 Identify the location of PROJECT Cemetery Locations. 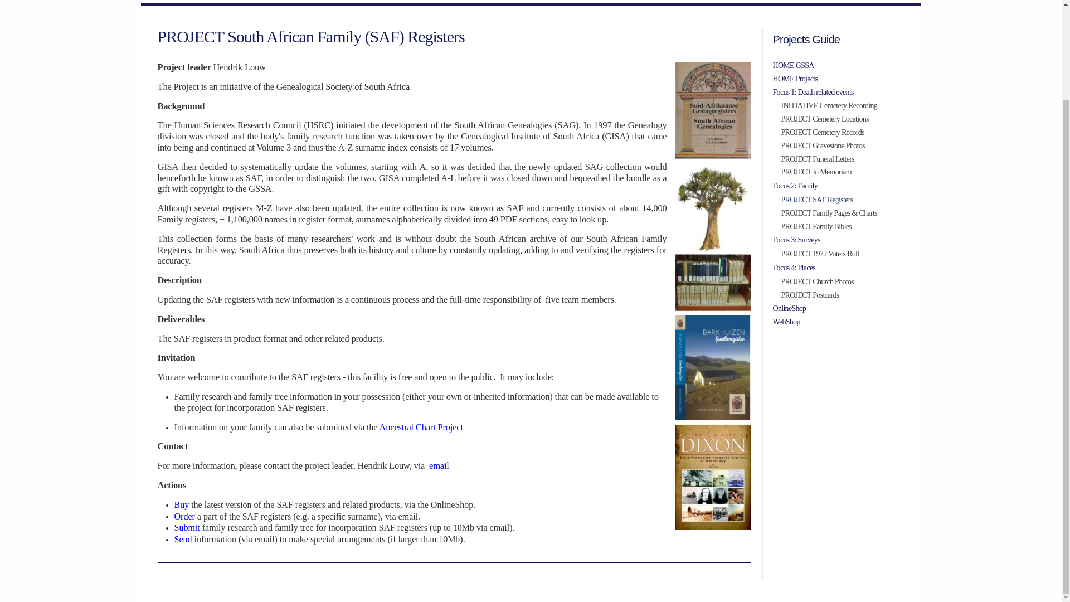
(843, 119).